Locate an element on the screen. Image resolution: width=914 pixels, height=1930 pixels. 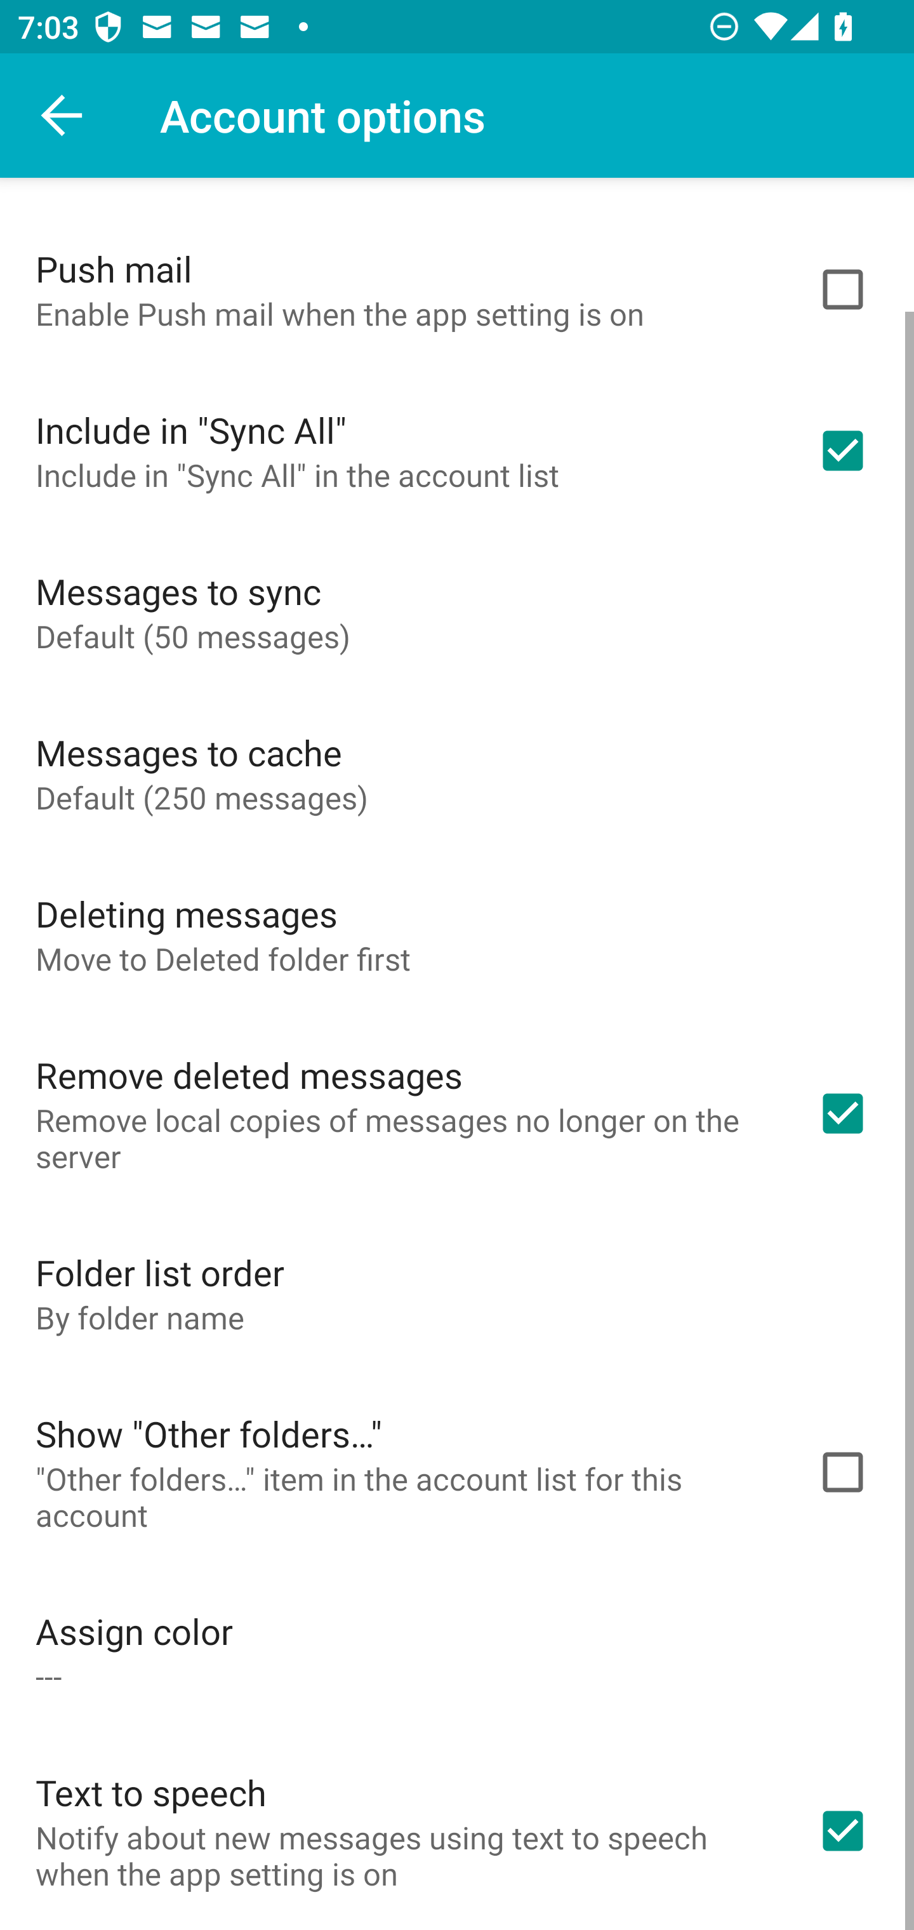
Assign color --- is located at coordinates (457, 1652).